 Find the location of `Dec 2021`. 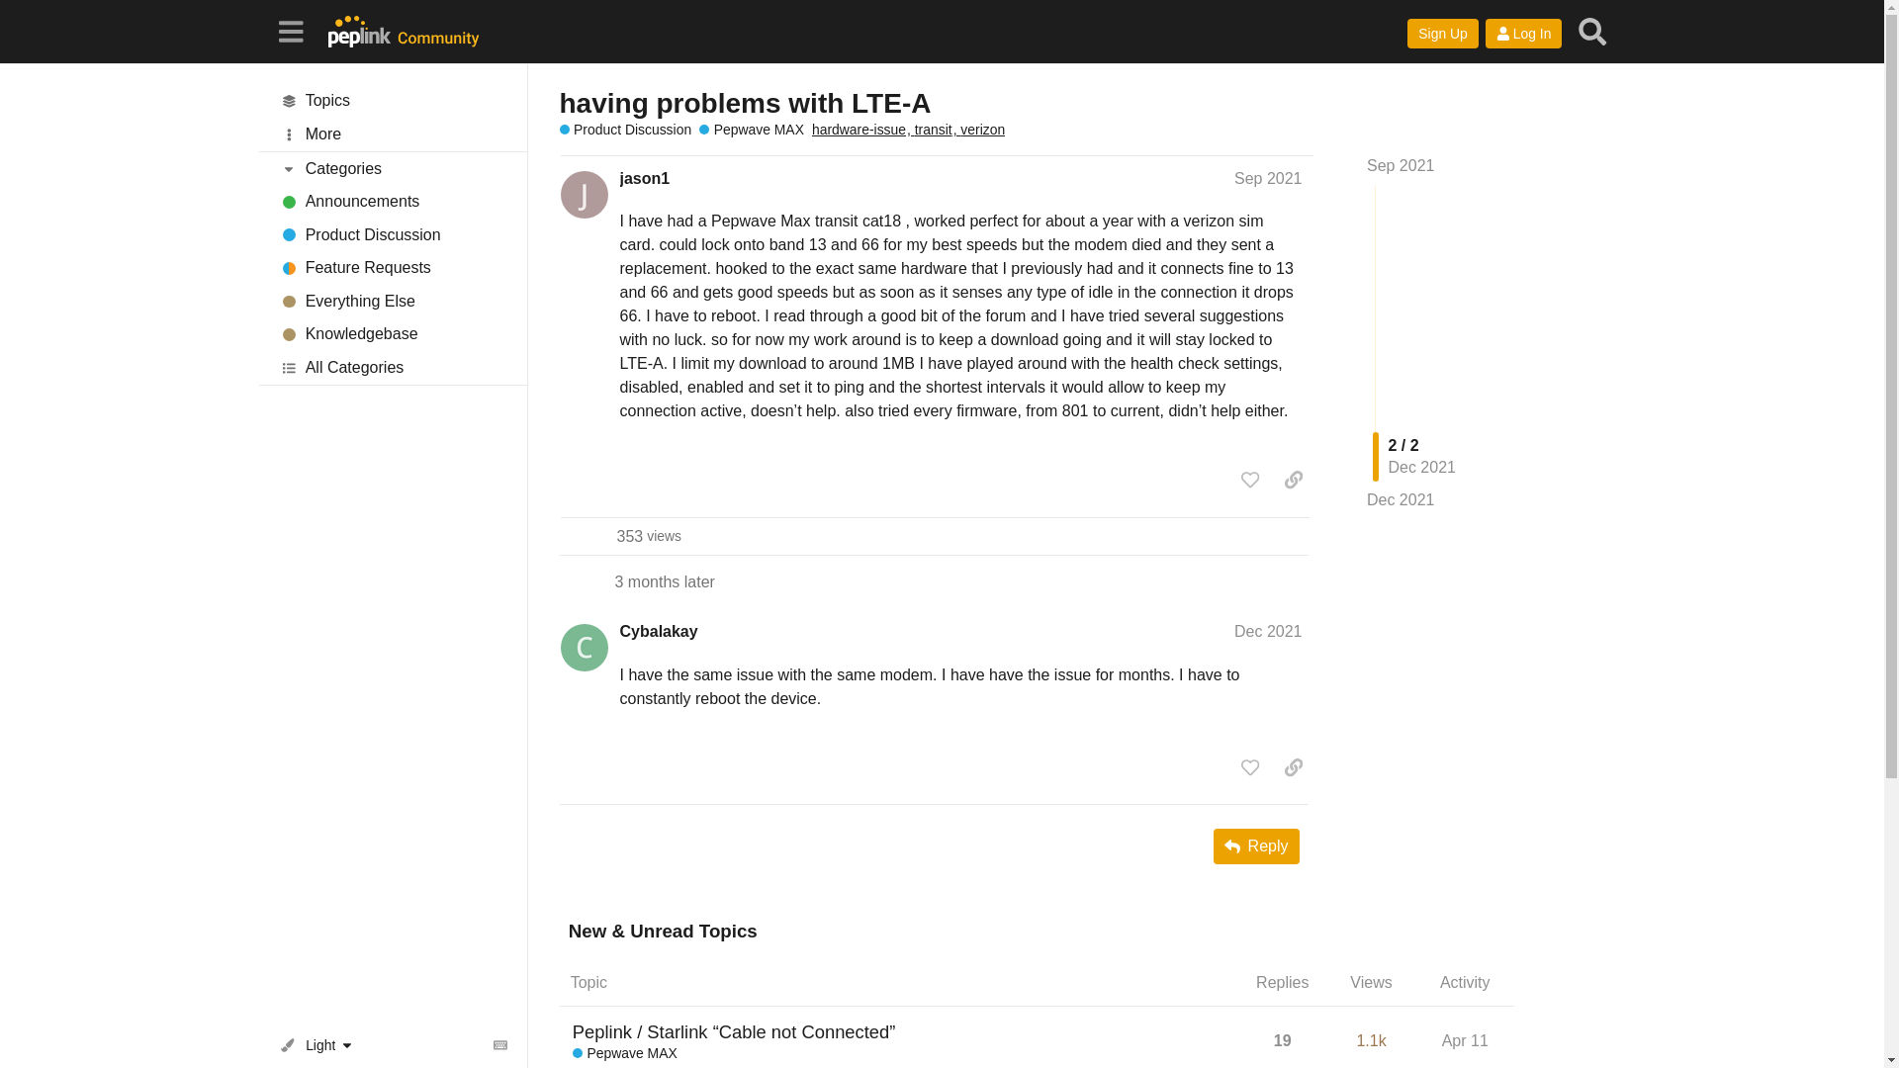

Dec 2021 is located at coordinates (1401, 500).